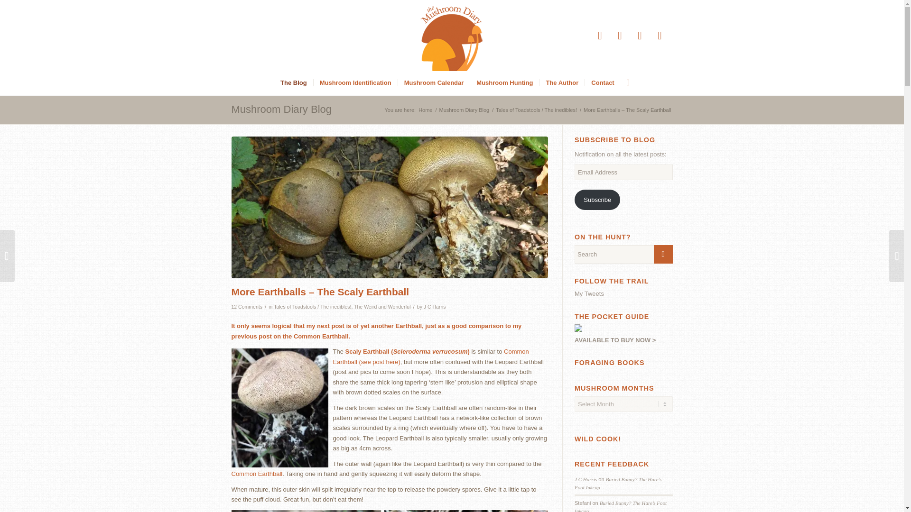  I want to click on Common Earthball, so click(257, 474).